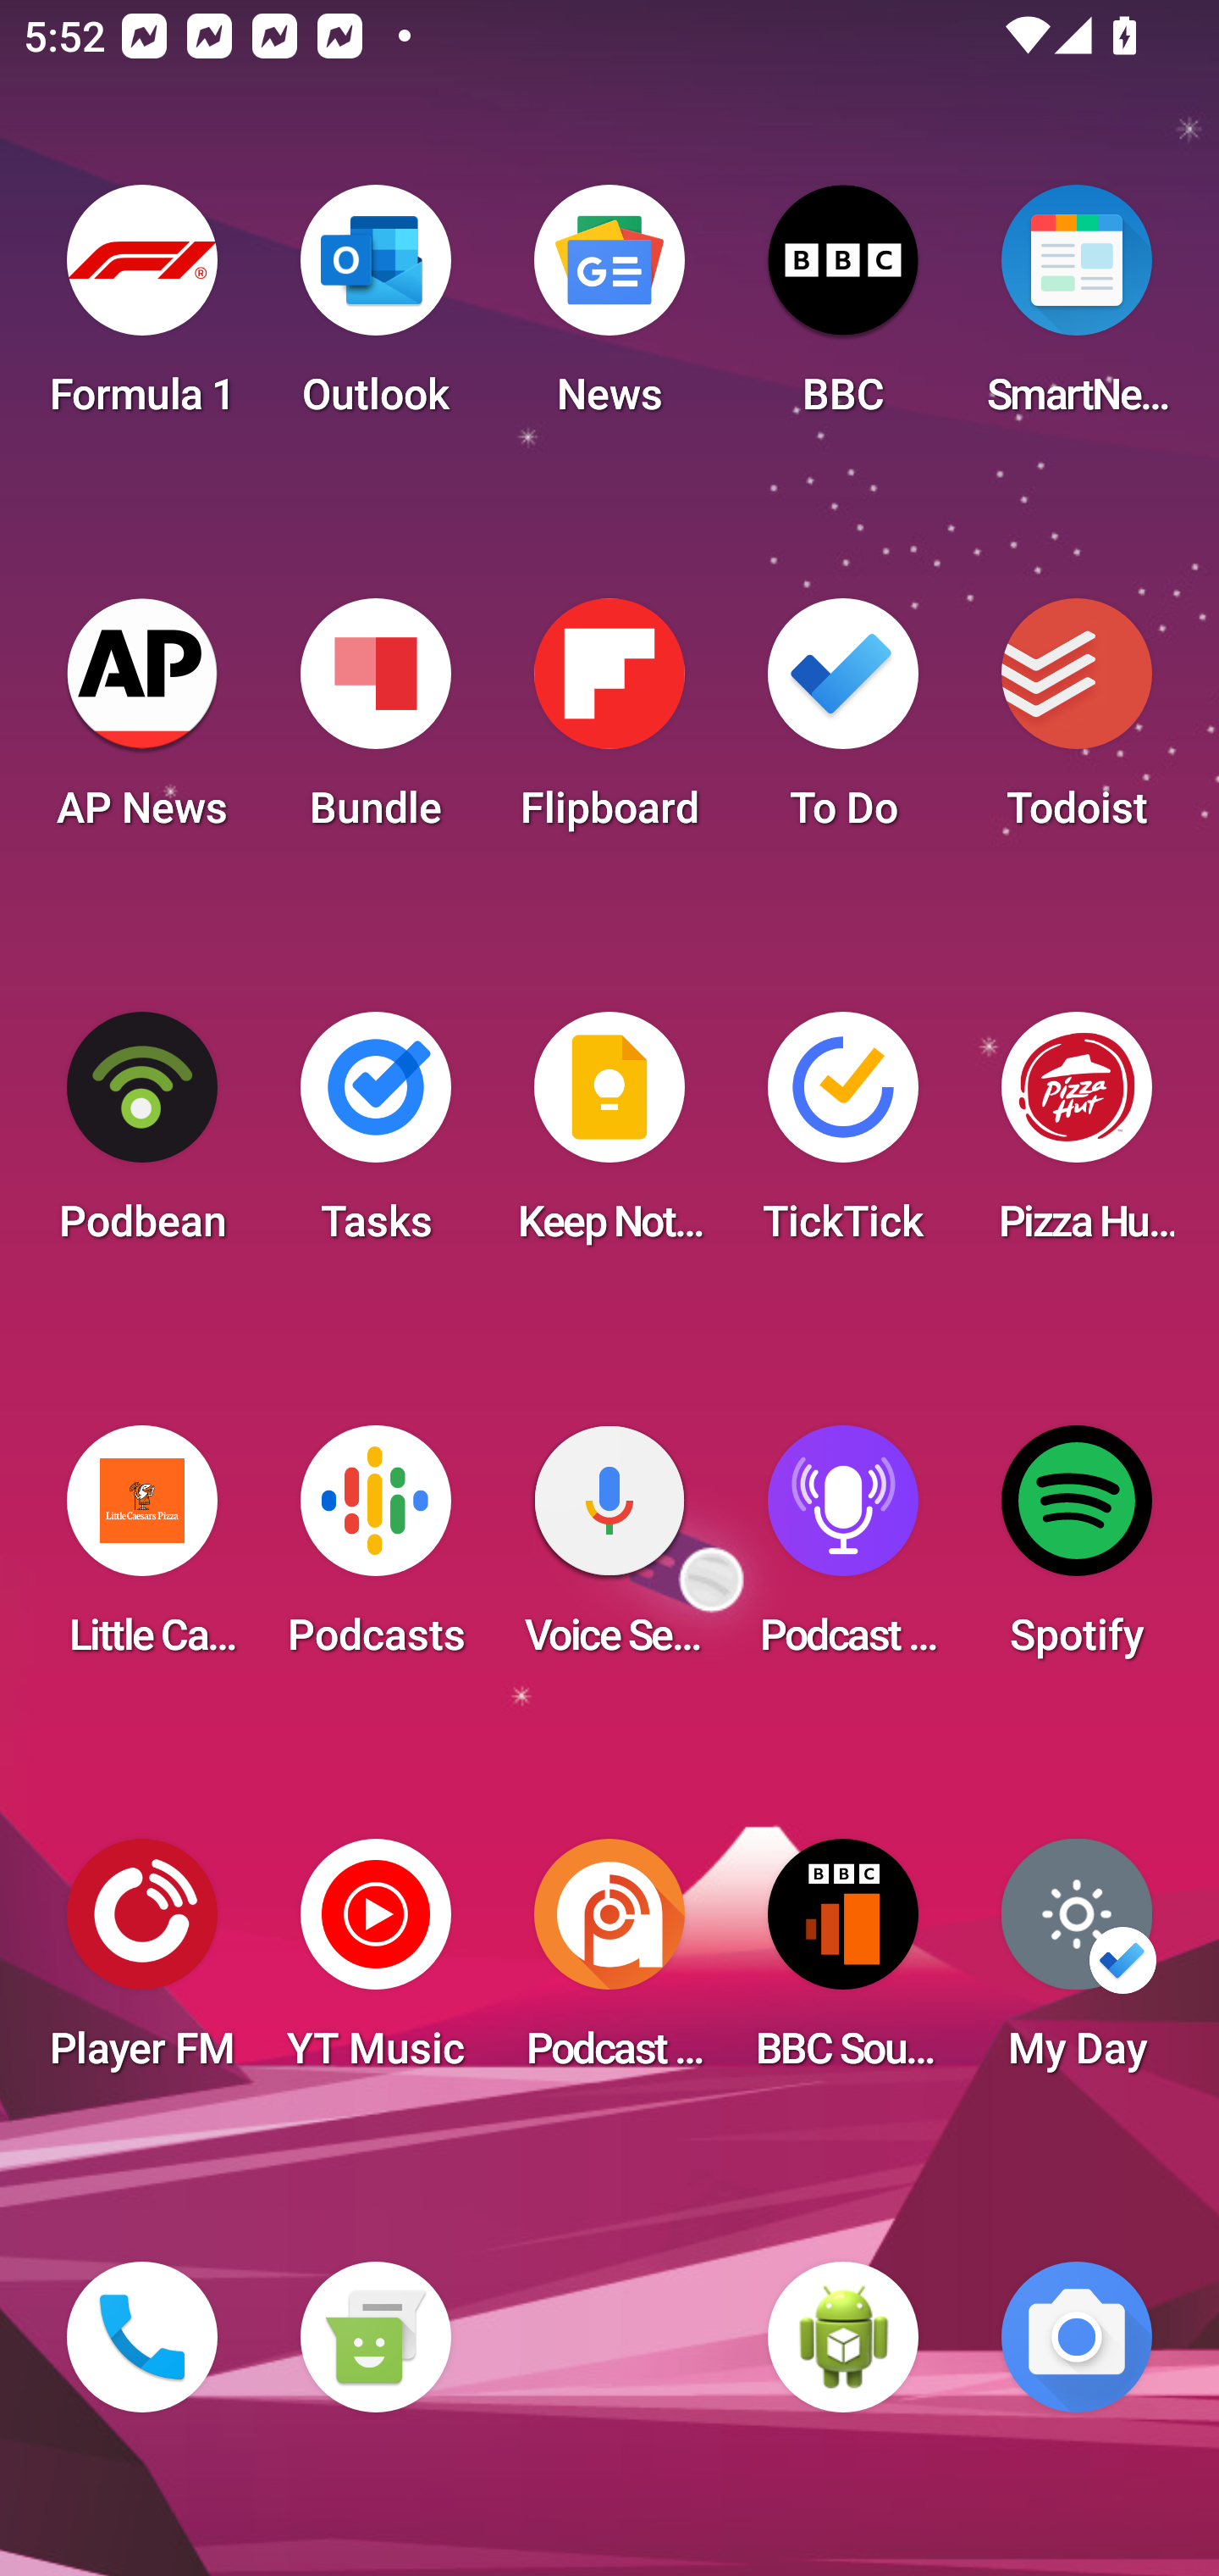 The image size is (1219, 2576). I want to click on Spotify, so click(1077, 1551).